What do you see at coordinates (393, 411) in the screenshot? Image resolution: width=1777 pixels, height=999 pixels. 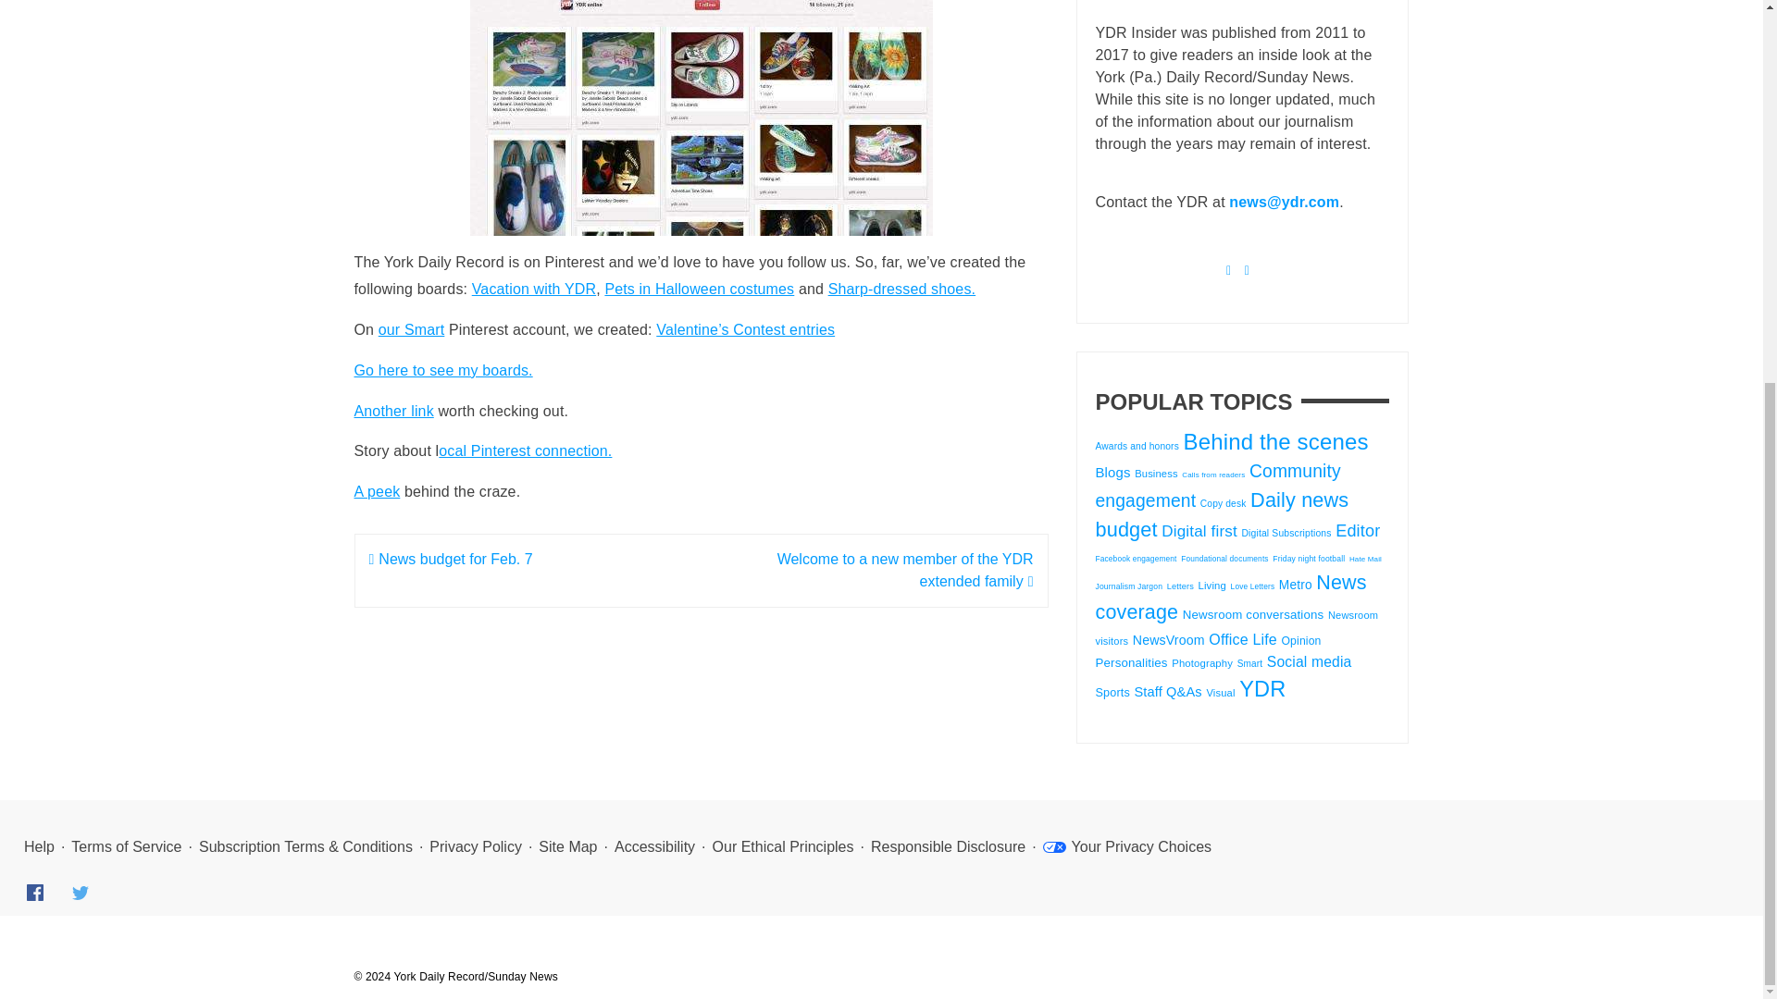 I see `Another link` at bounding box center [393, 411].